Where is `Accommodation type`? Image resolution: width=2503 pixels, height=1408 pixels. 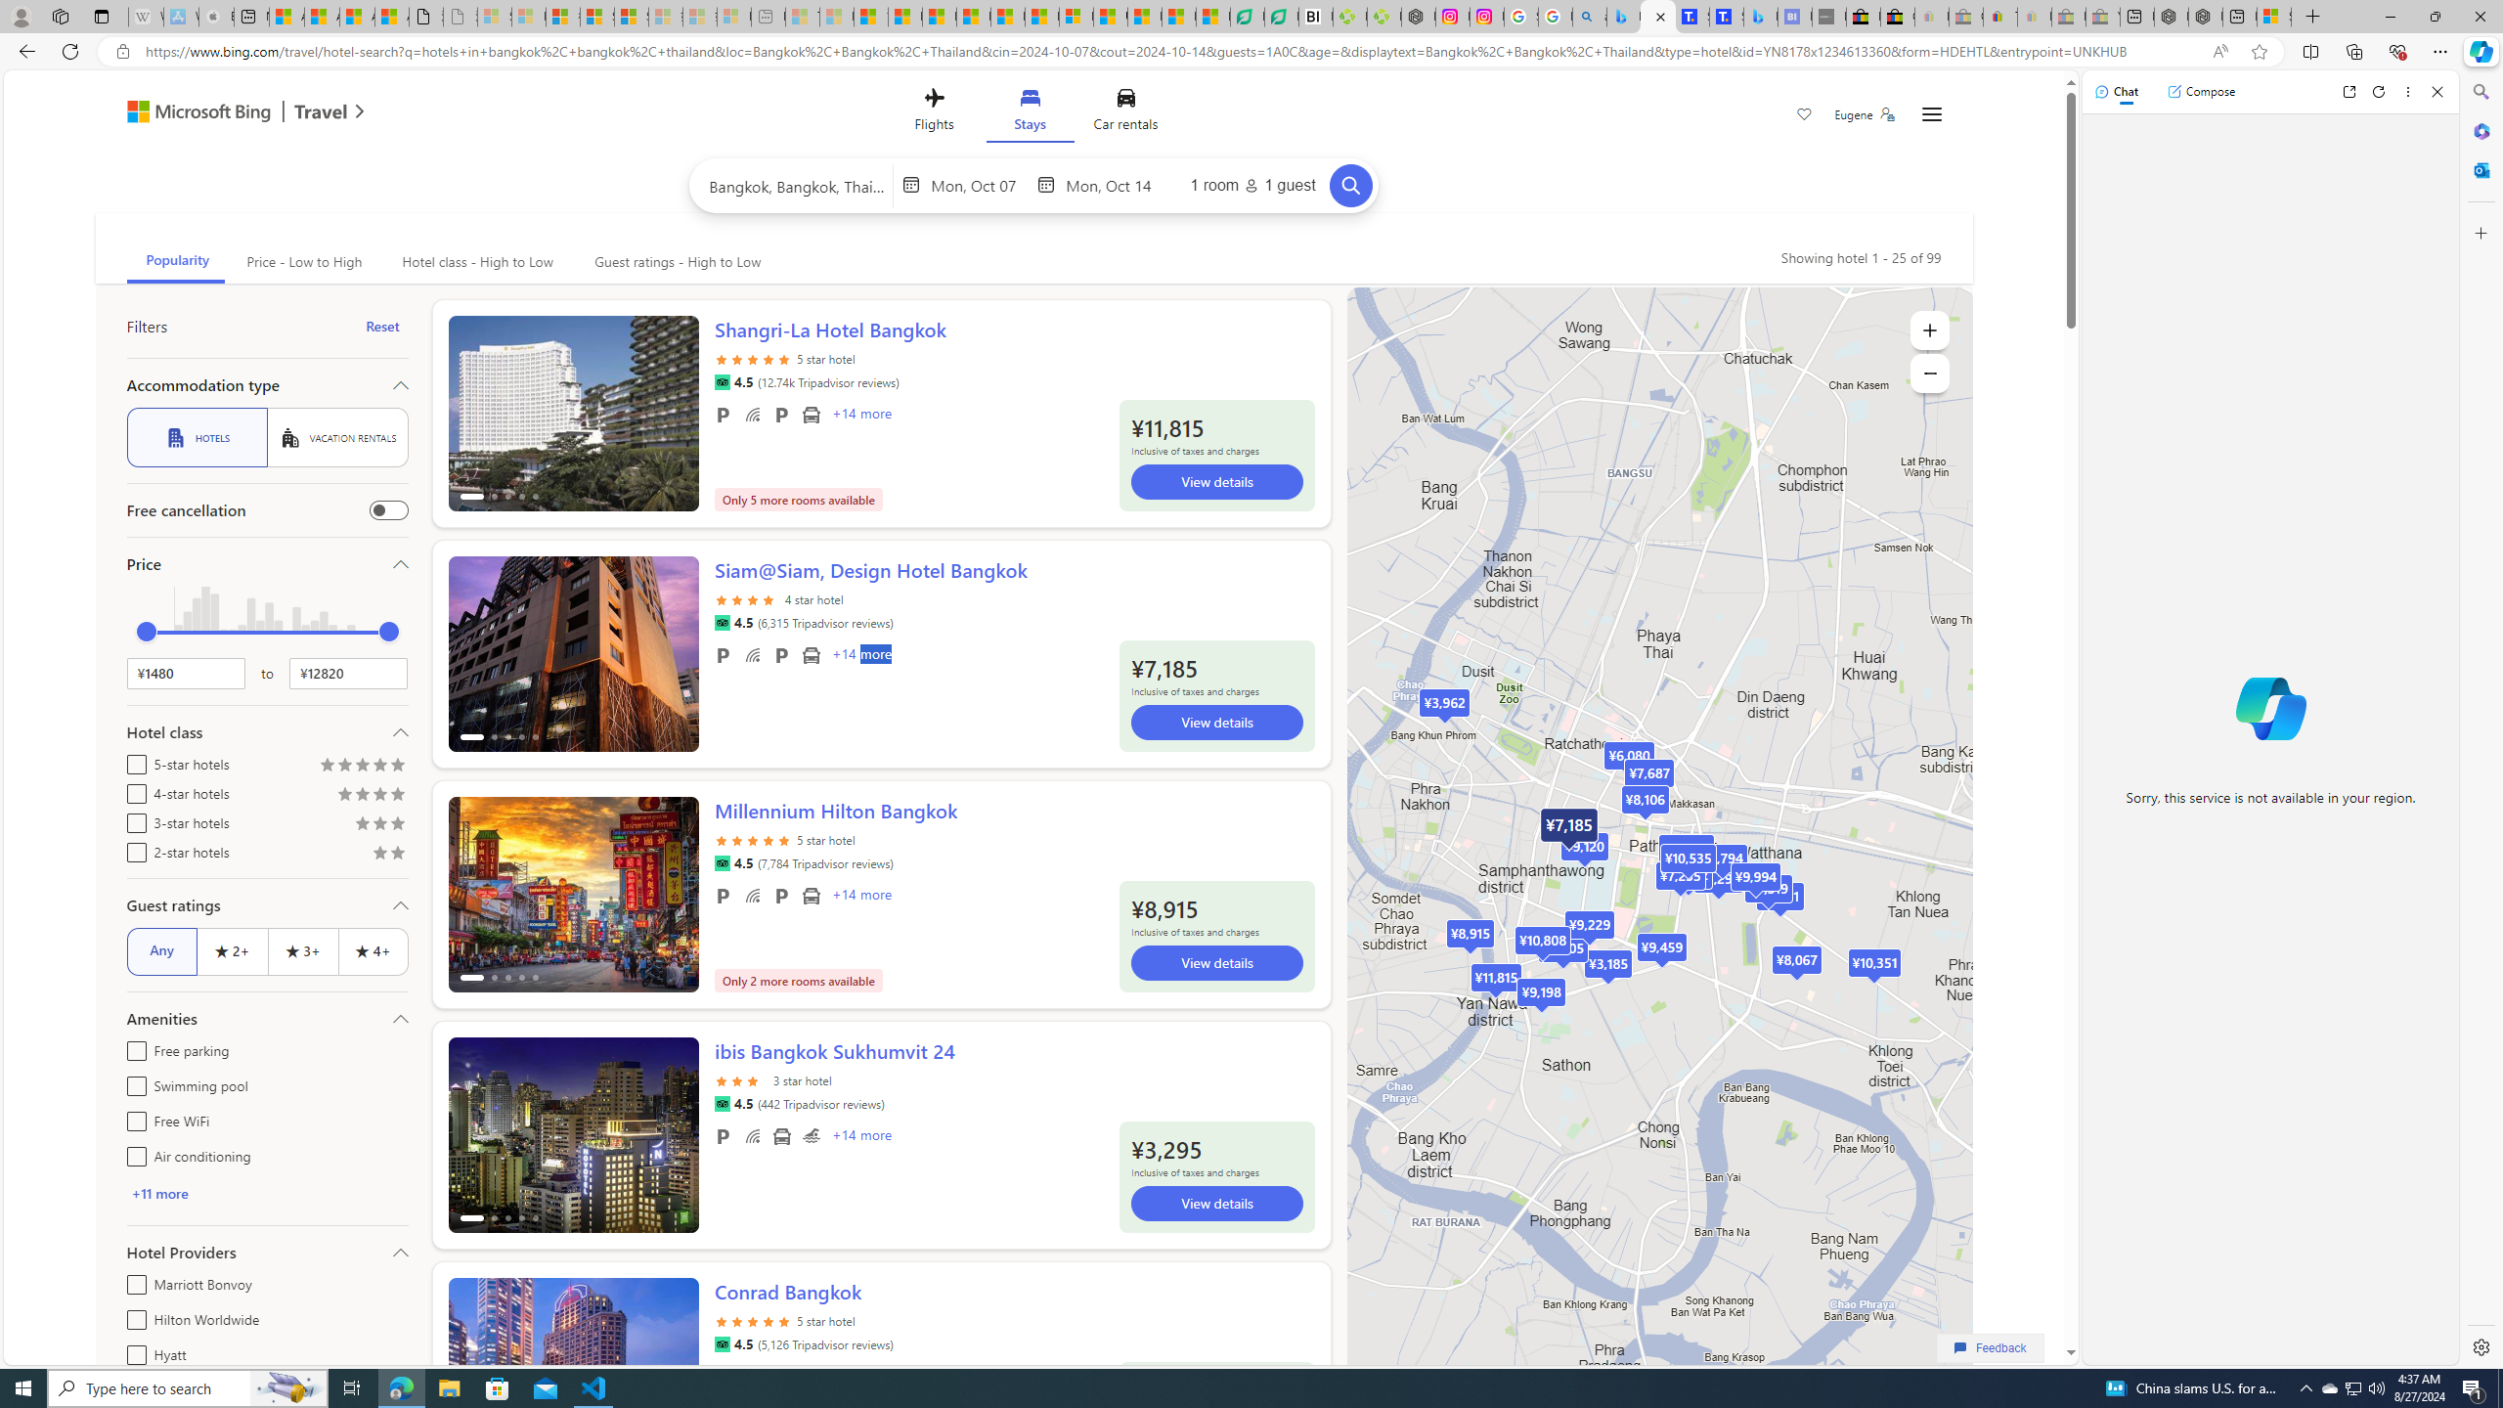
Accommodation type is located at coordinates (266, 385).